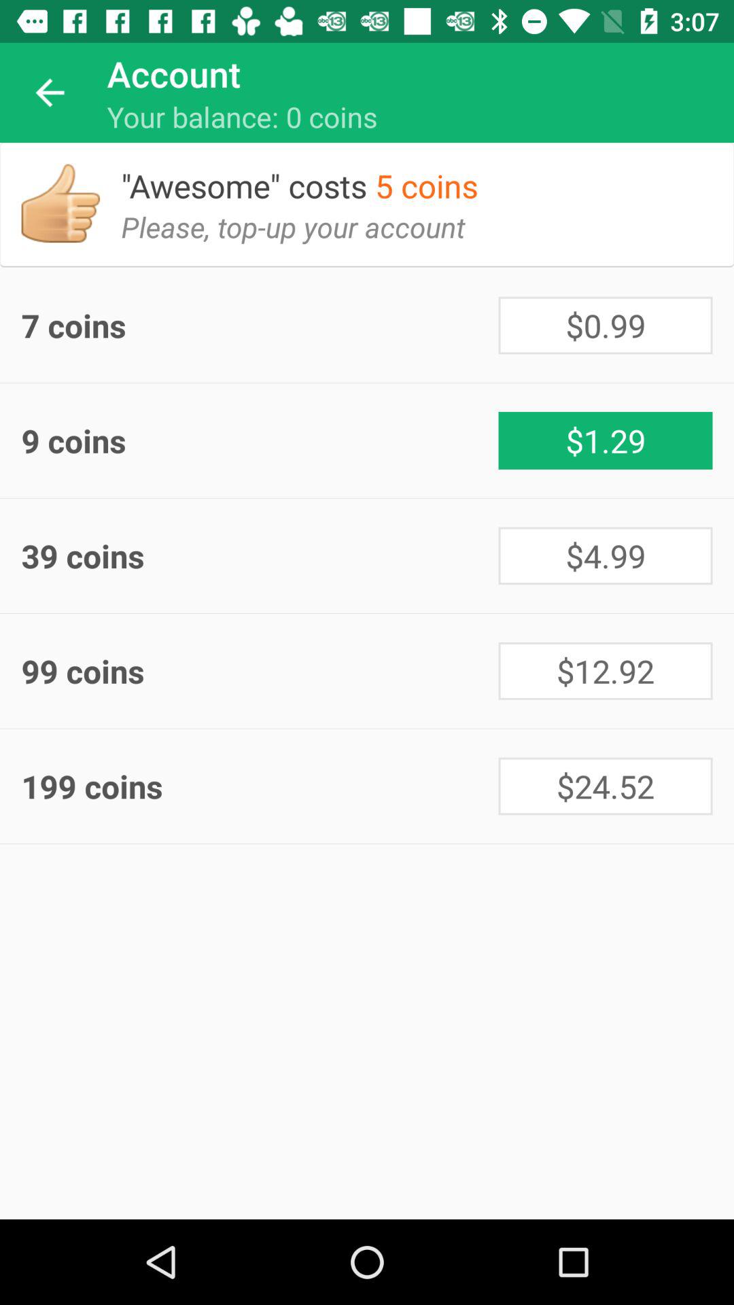 The image size is (734, 1305). I want to click on tap icon to the left of the $4.99, so click(260, 556).